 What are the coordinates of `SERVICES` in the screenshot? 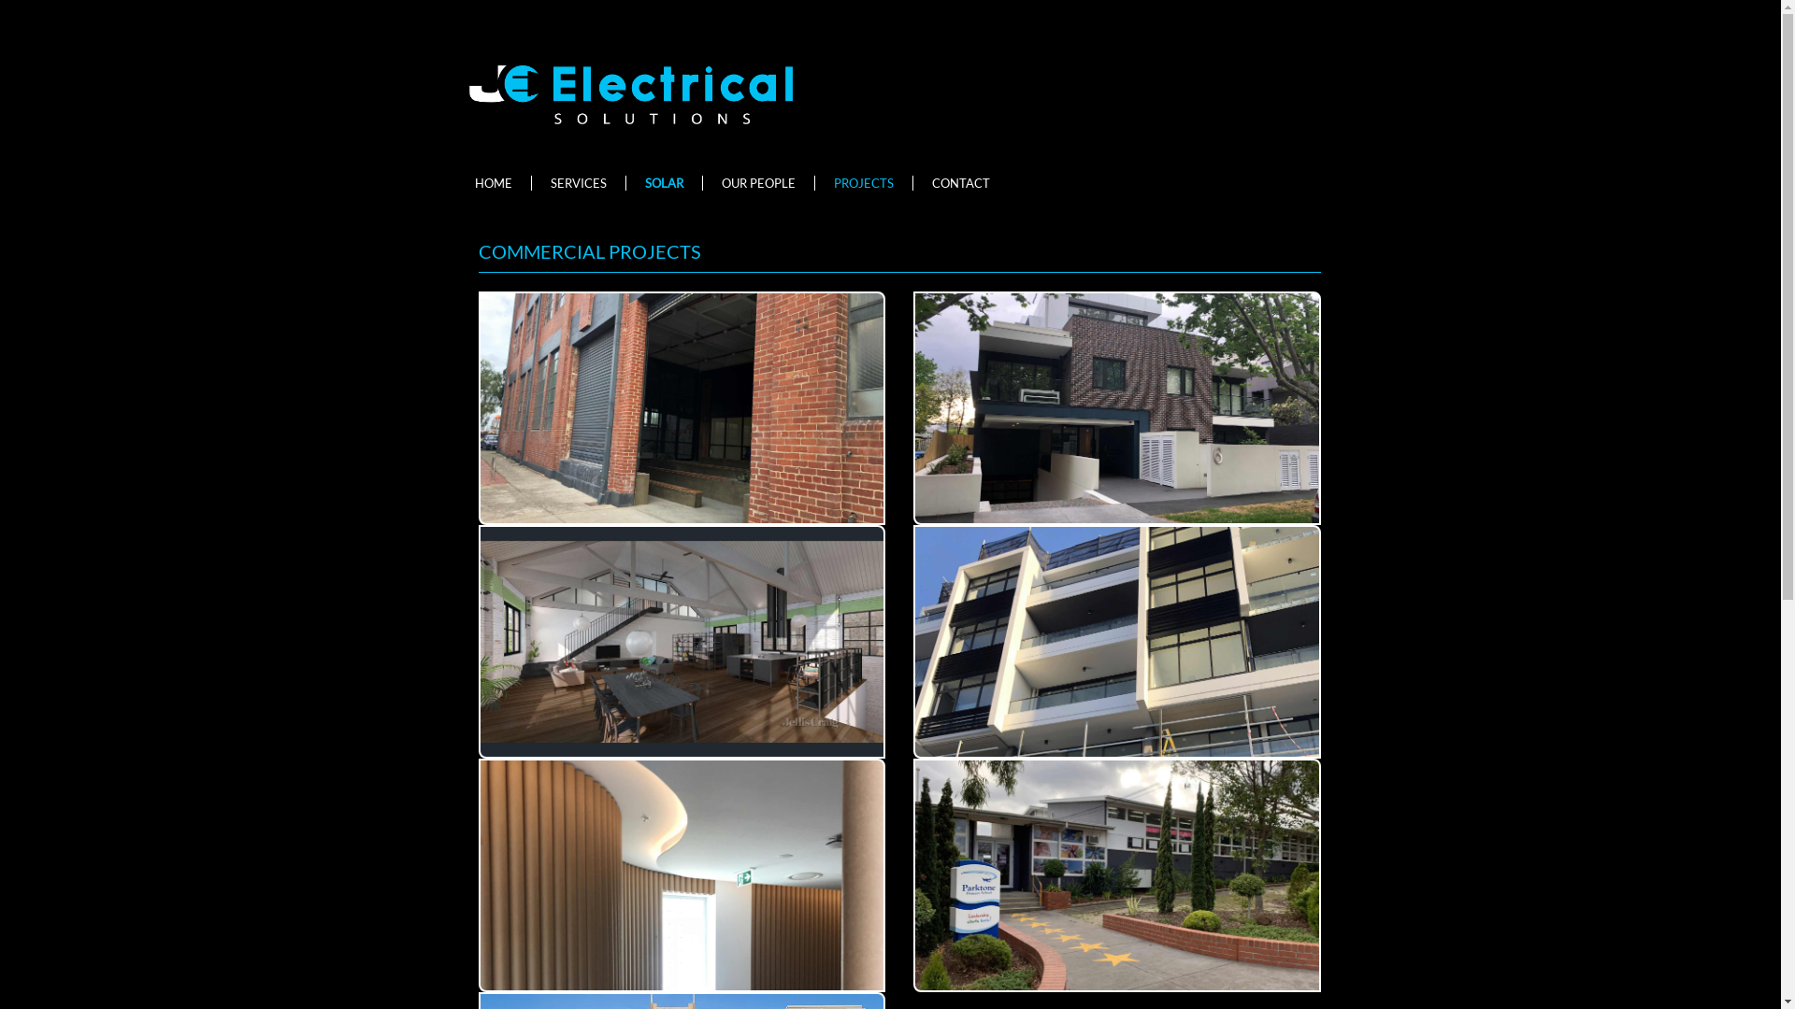 It's located at (583, 183).